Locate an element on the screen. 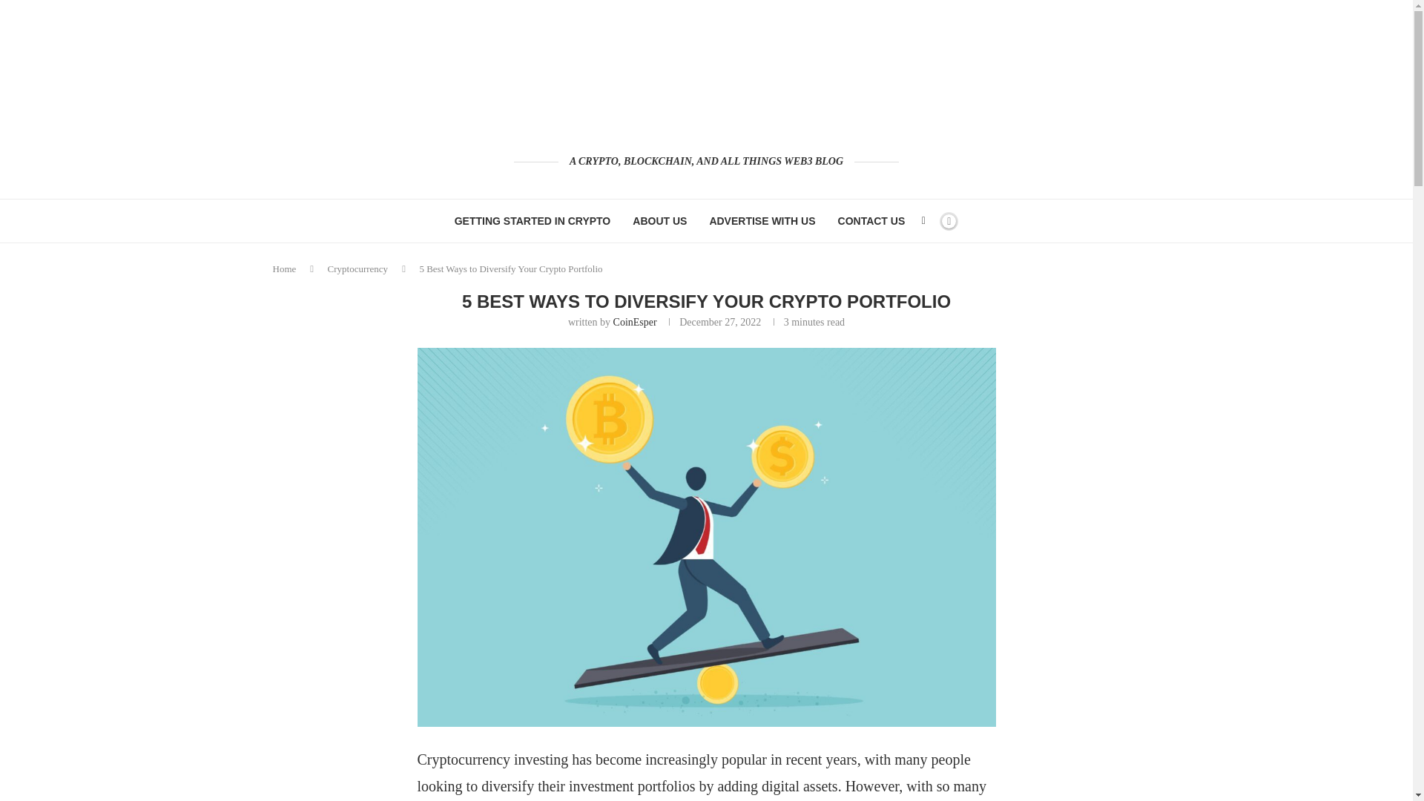  ADVERTISE WITH US is located at coordinates (762, 221).